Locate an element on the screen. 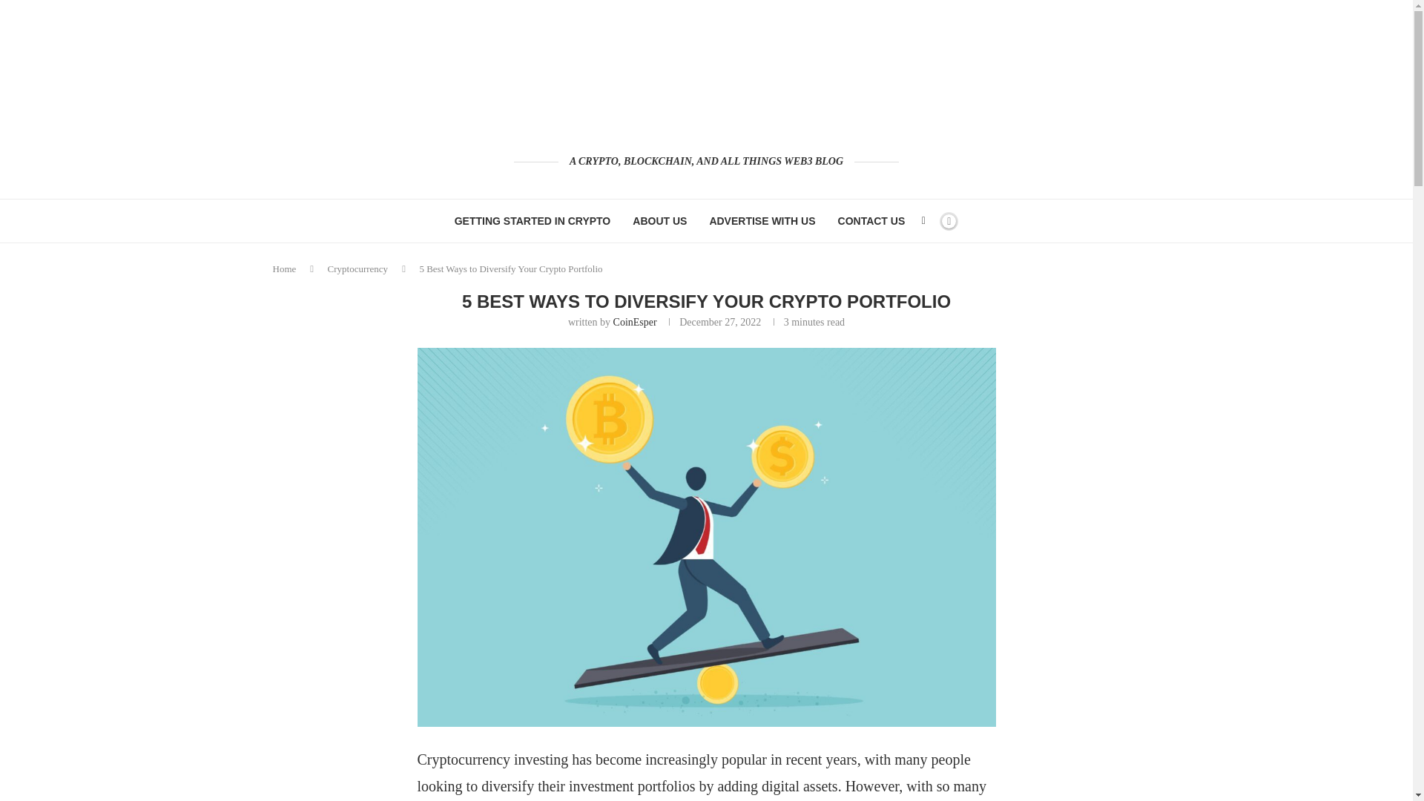  ADVERTISE WITH US is located at coordinates (762, 221).